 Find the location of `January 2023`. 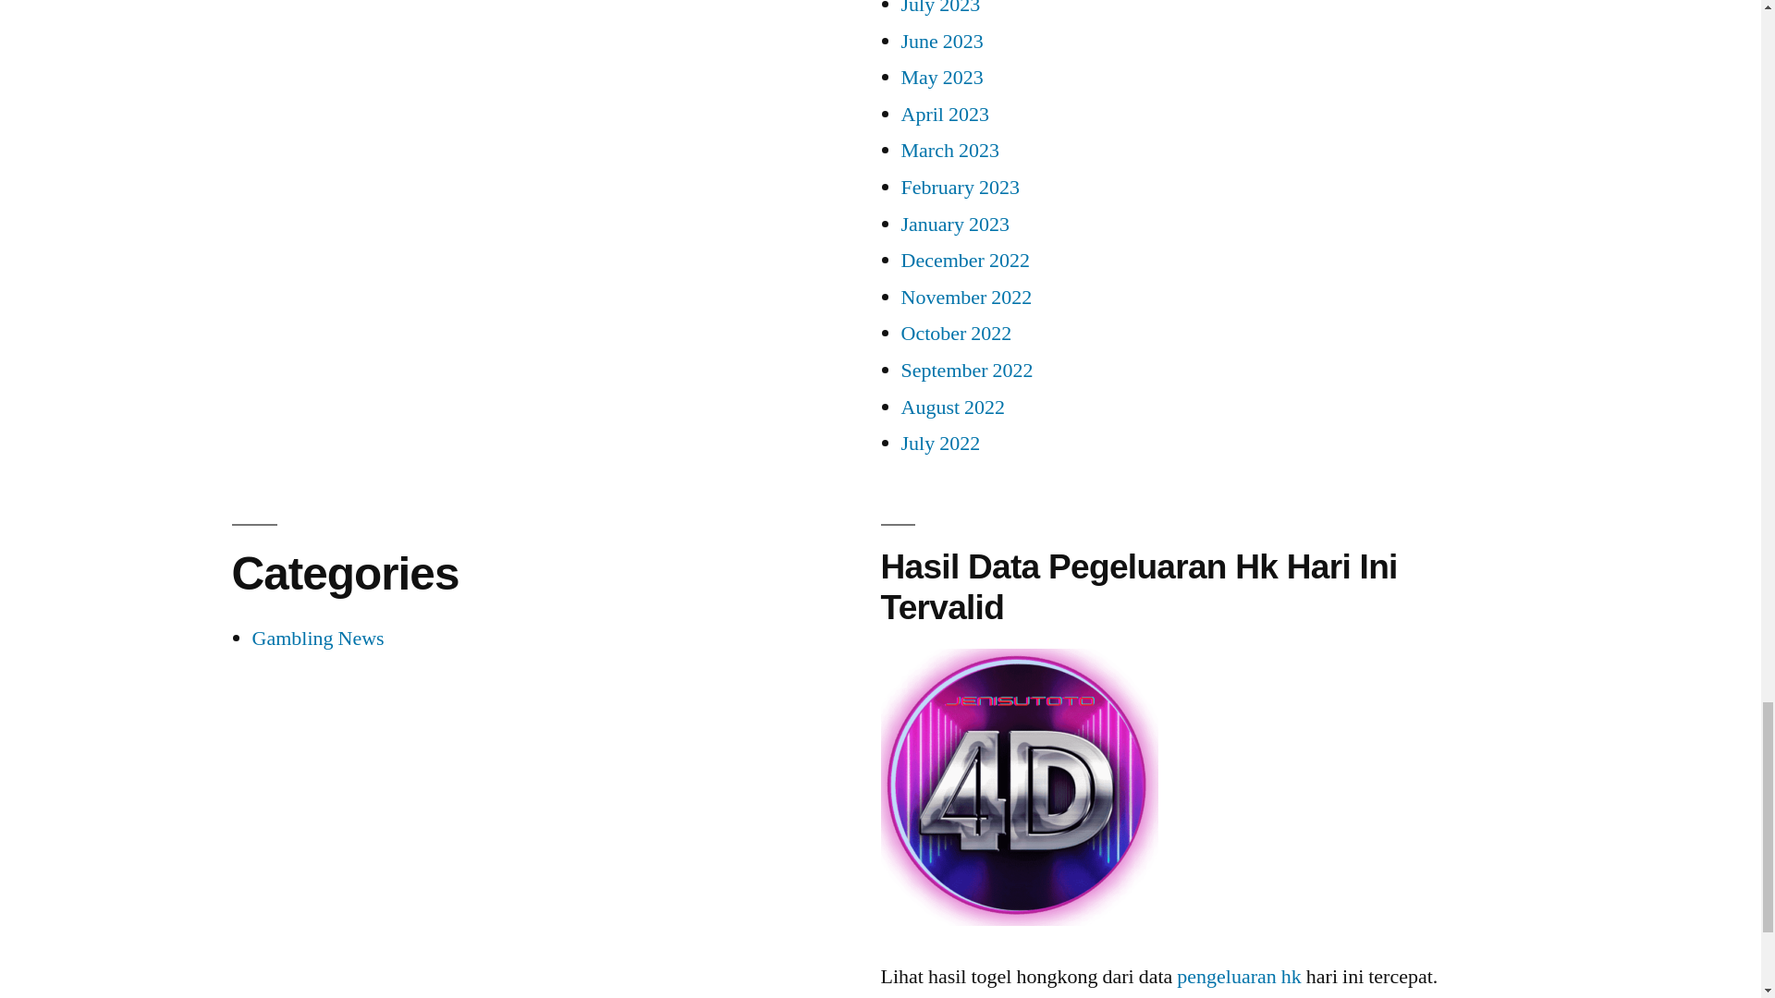

January 2023 is located at coordinates (954, 224).